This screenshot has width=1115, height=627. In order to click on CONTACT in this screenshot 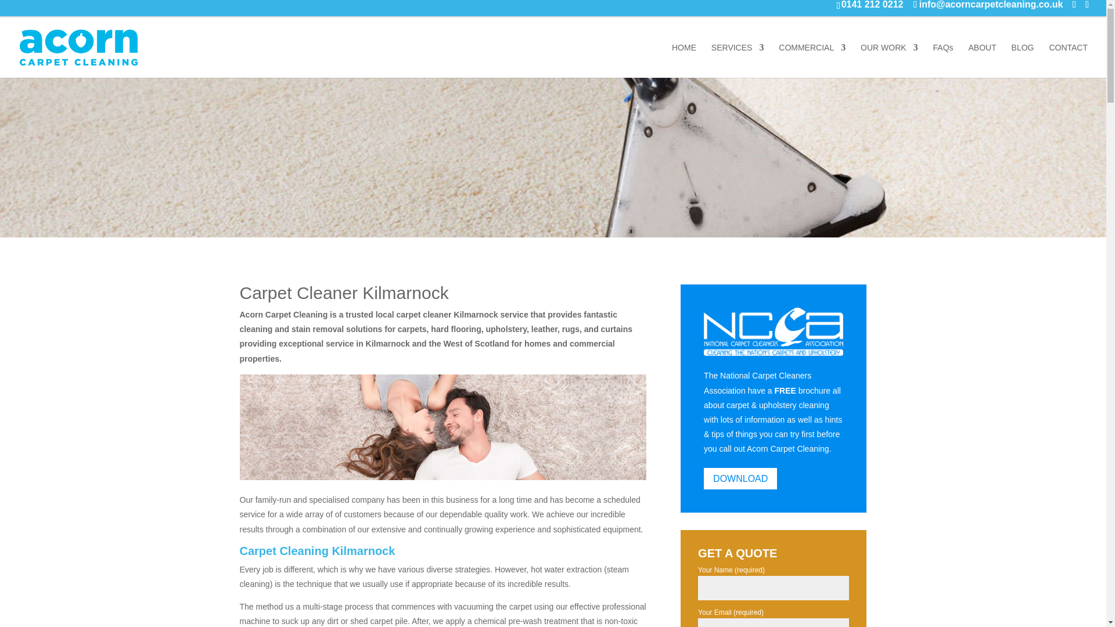, I will do `click(1069, 60)`.